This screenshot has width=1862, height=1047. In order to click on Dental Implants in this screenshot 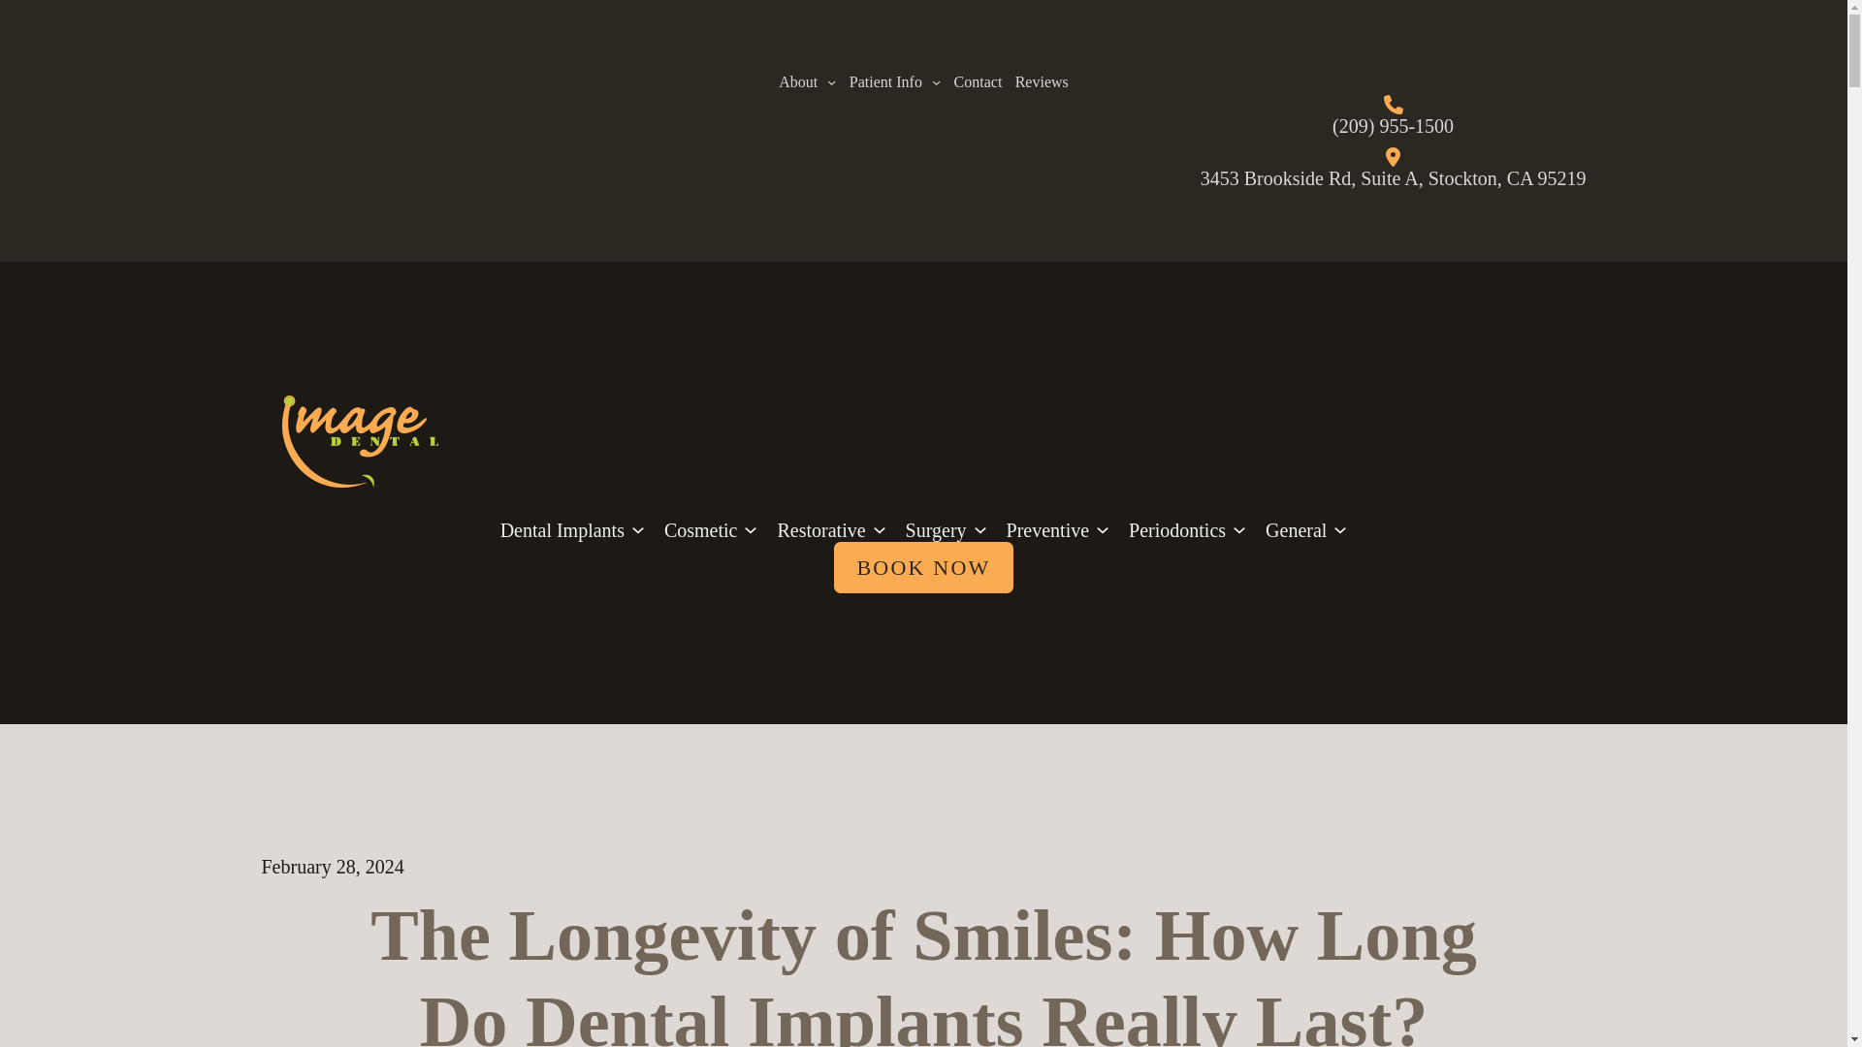, I will do `click(562, 529)`.